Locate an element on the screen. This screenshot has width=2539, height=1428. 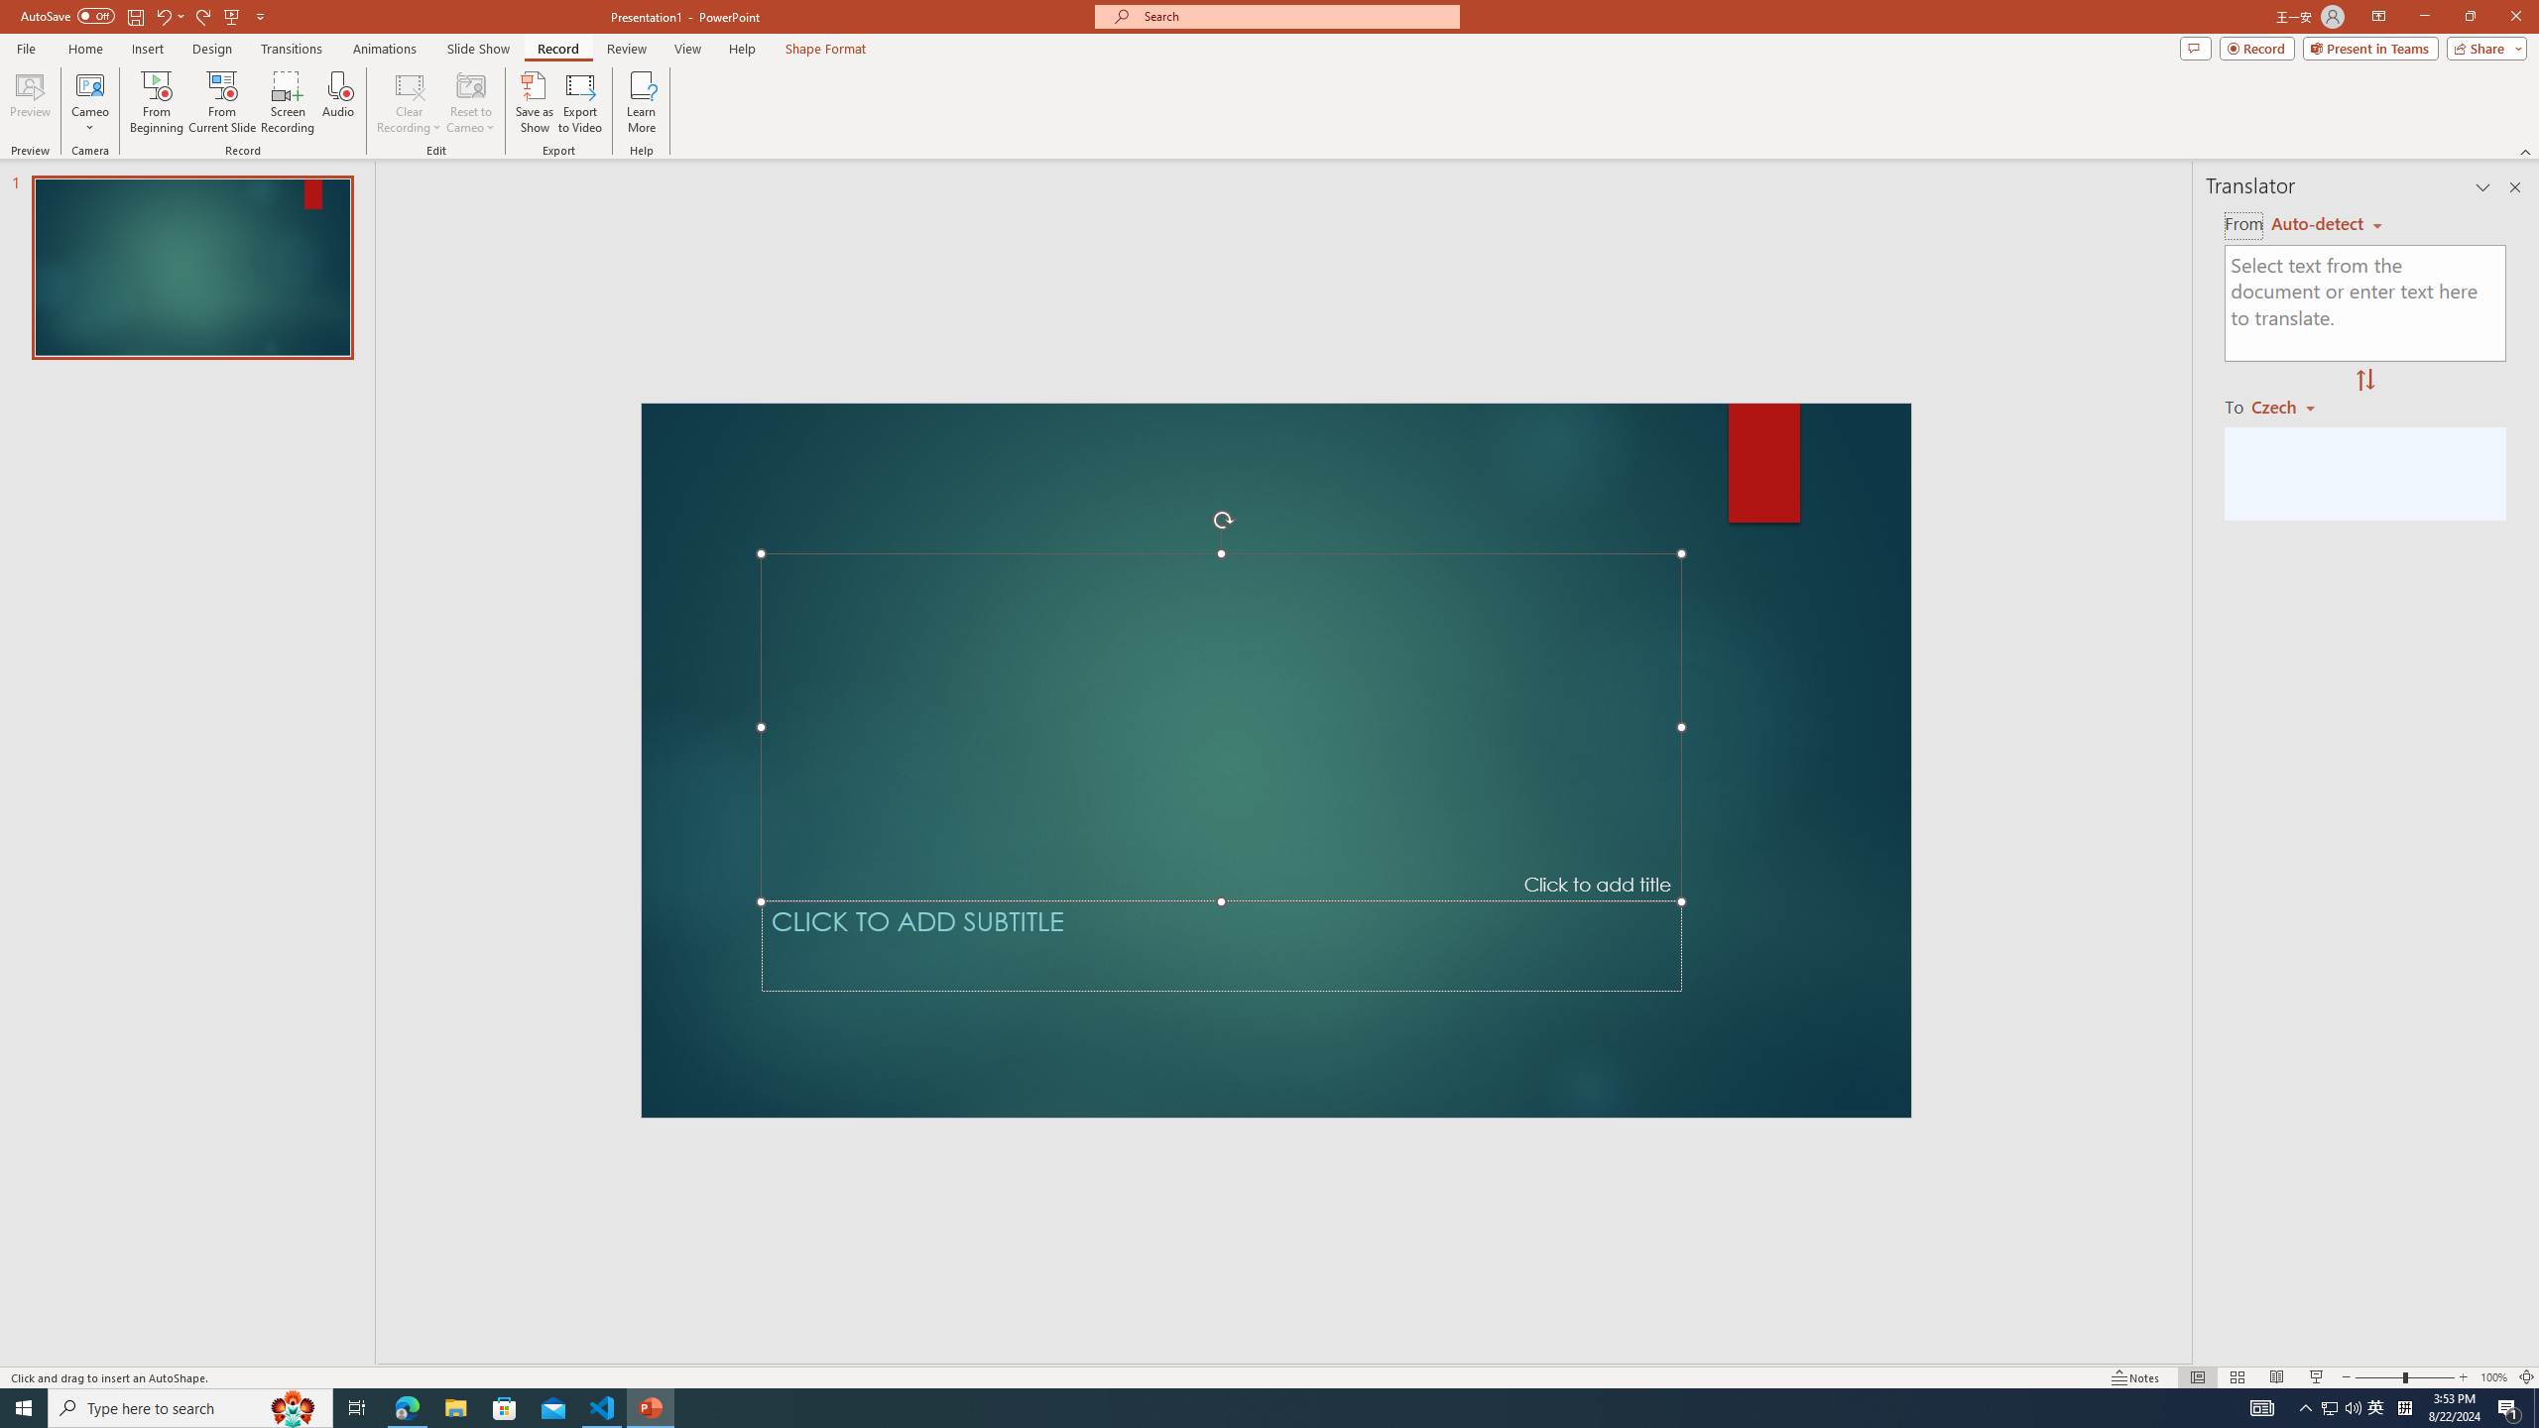
Subtitle TextBox is located at coordinates (1221, 946).